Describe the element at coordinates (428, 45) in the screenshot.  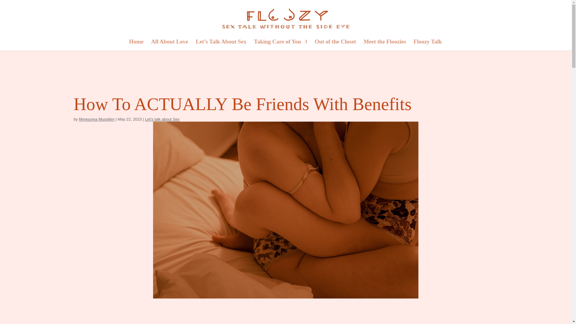
I see `Floozy Talk` at that location.